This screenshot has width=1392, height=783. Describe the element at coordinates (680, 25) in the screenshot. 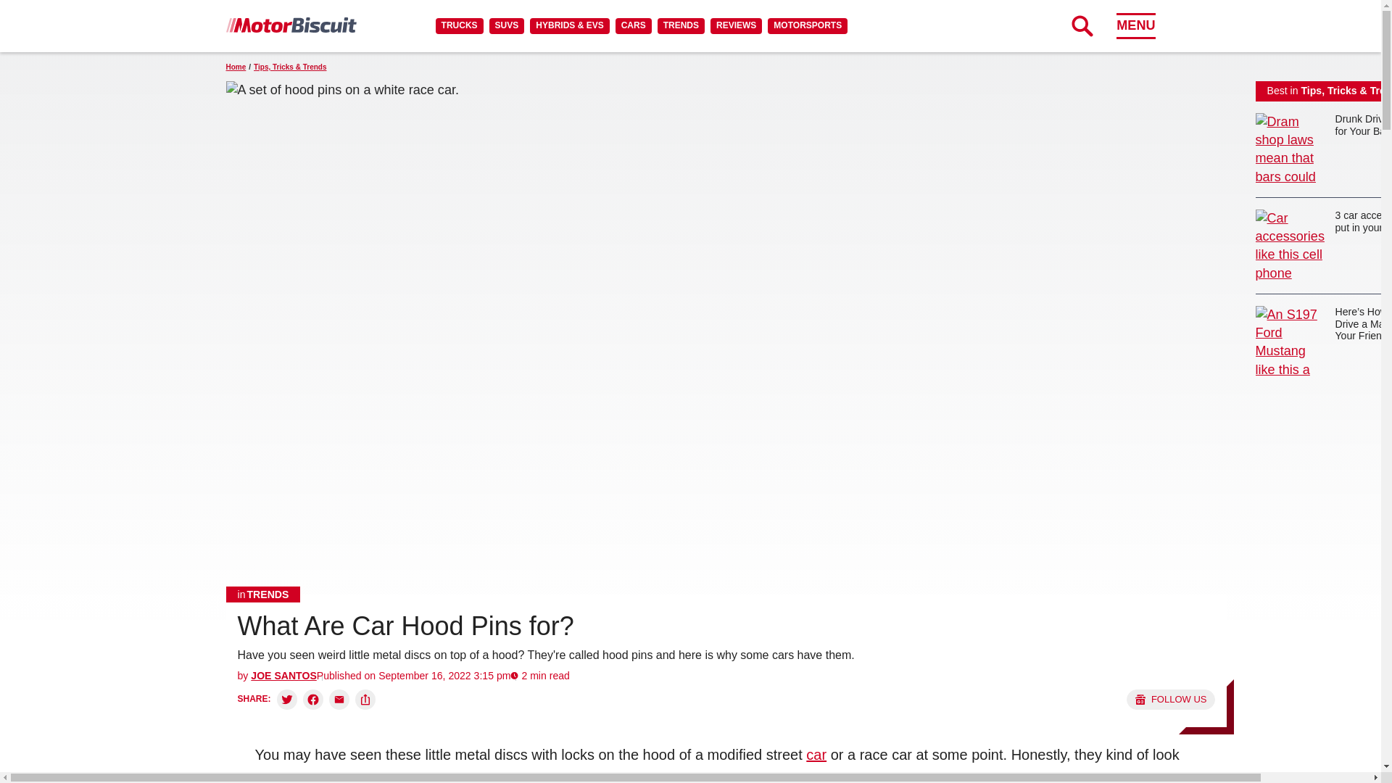

I see `TRENDS` at that location.